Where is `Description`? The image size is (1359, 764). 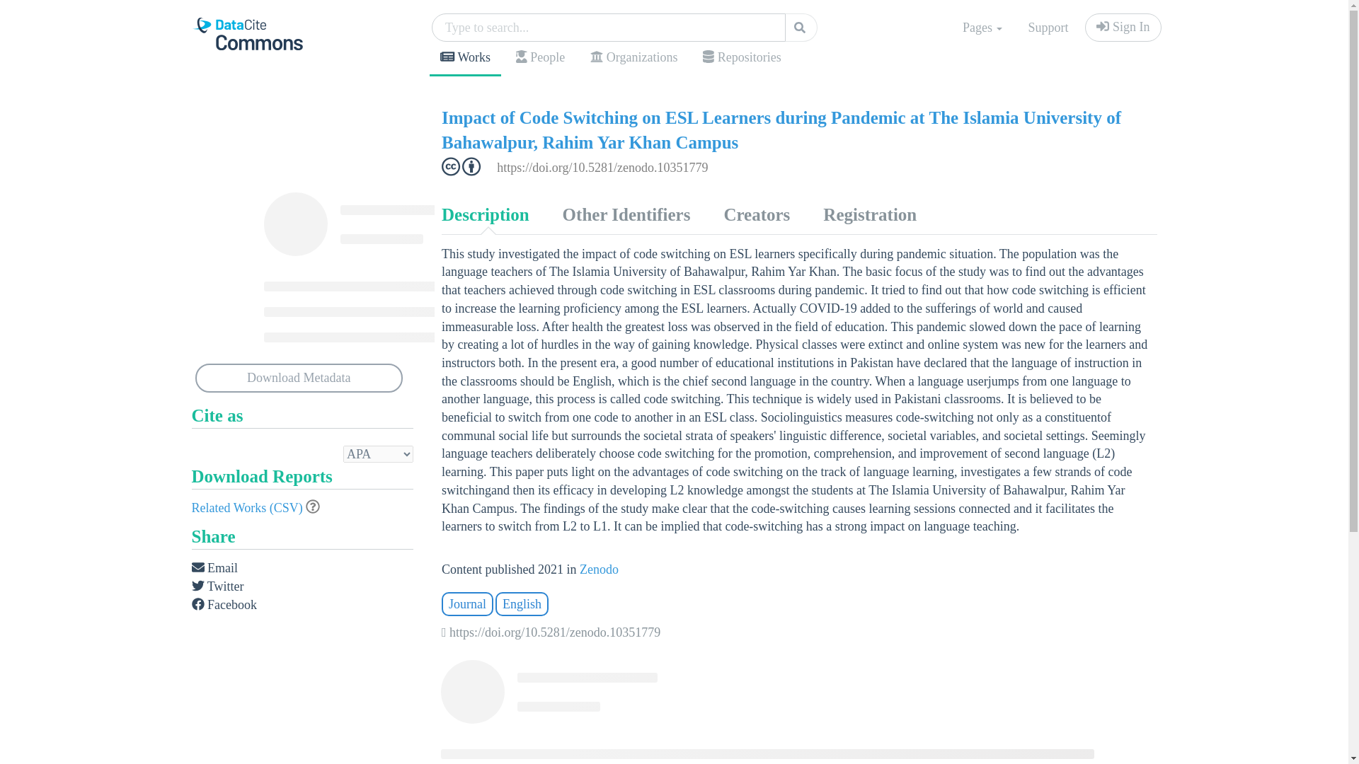 Description is located at coordinates (485, 215).